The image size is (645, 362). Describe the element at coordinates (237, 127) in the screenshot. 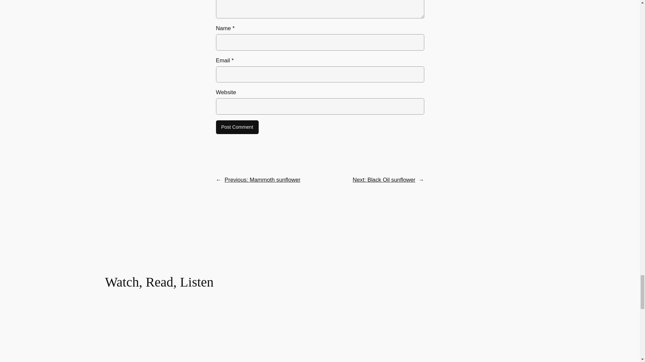

I see `Post Comment` at that location.